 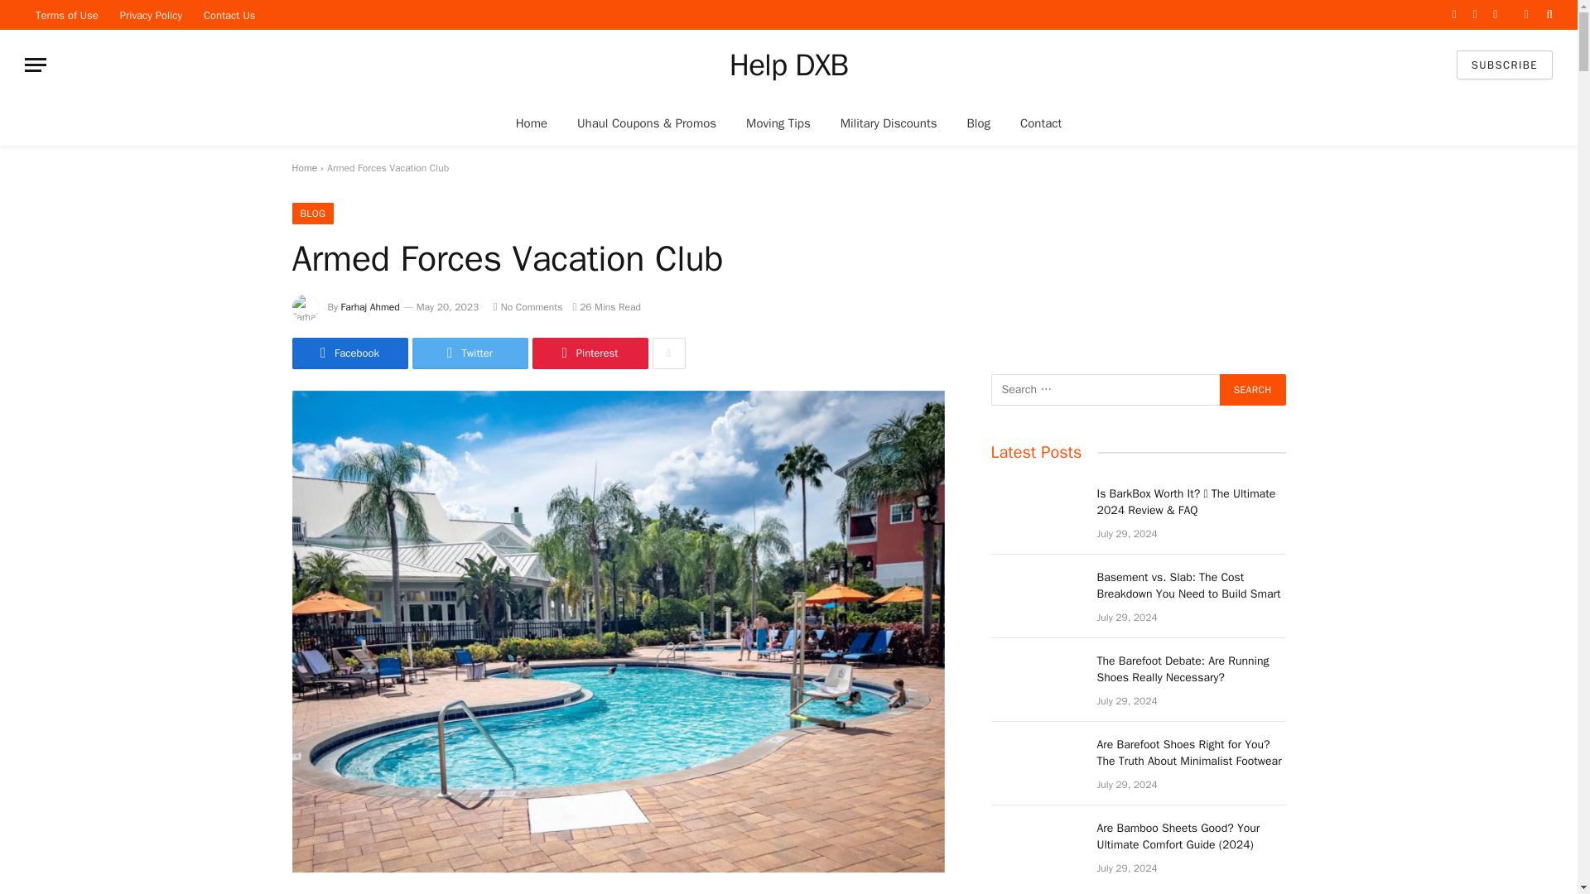 What do you see at coordinates (229, 15) in the screenshot?
I see `Contact Us` at bounding box center [229, 15].